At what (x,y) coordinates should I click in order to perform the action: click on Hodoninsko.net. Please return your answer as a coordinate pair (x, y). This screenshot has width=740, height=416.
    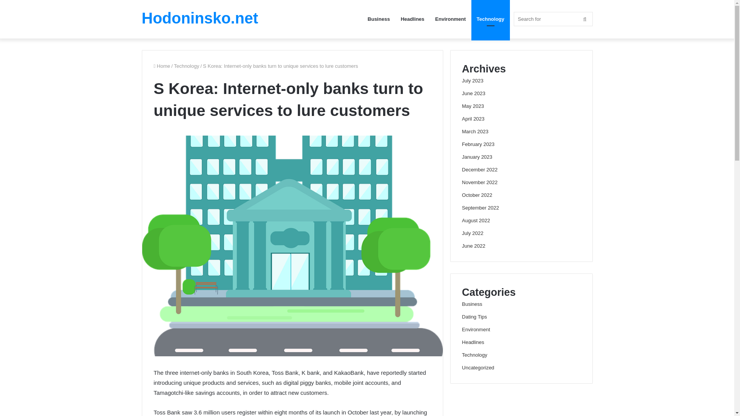
    Looking at the image, I should click on (200, 18).